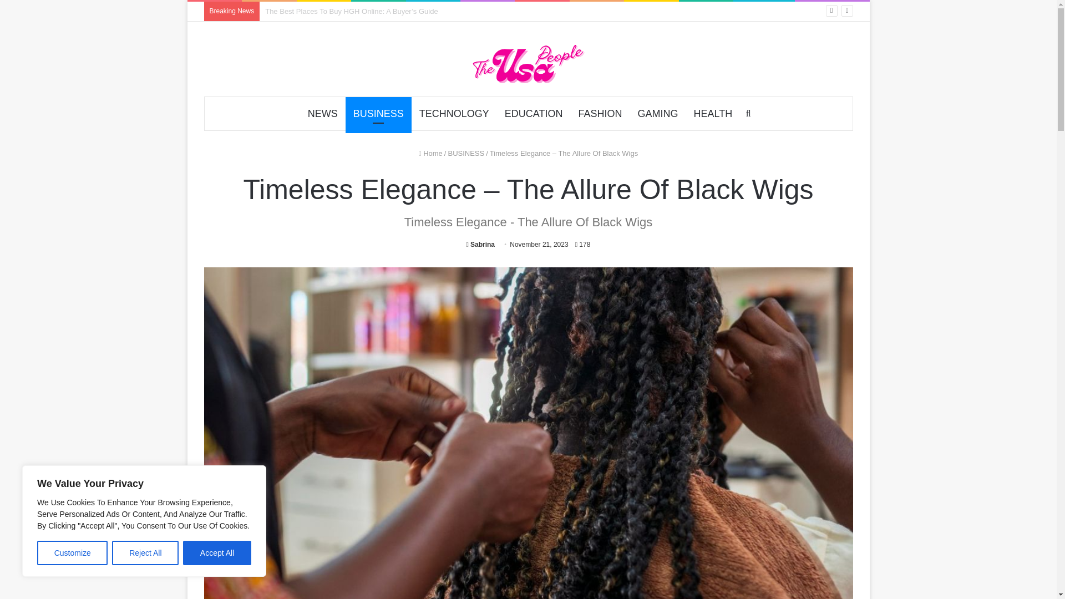 The image size is (1065, 599). Describe the element at coordinates (378, 113) in the screenshot. I see `BUSINESS` at that location.